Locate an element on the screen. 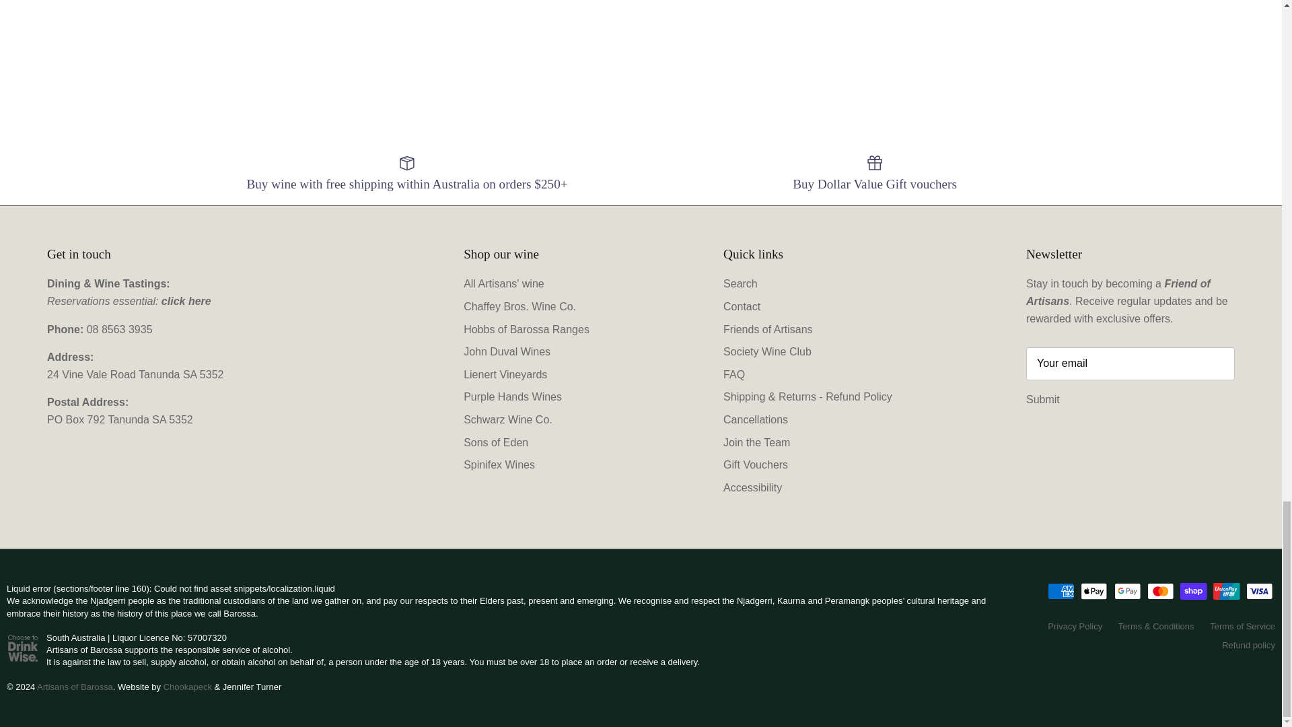 This screenshot has width=1292, height=727. Shop Pay is located at coordinates (1194, 591).